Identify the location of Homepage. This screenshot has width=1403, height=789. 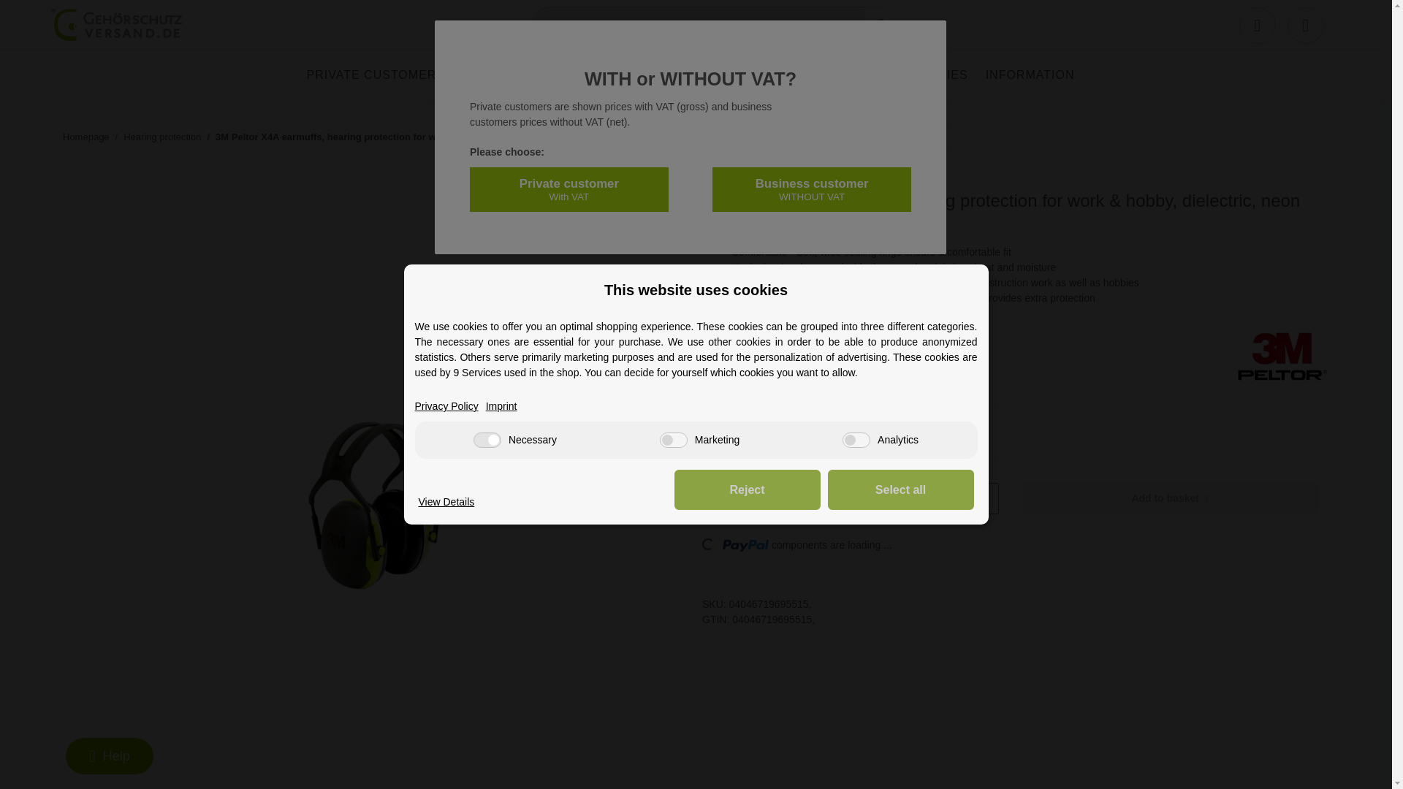
(86, 137).